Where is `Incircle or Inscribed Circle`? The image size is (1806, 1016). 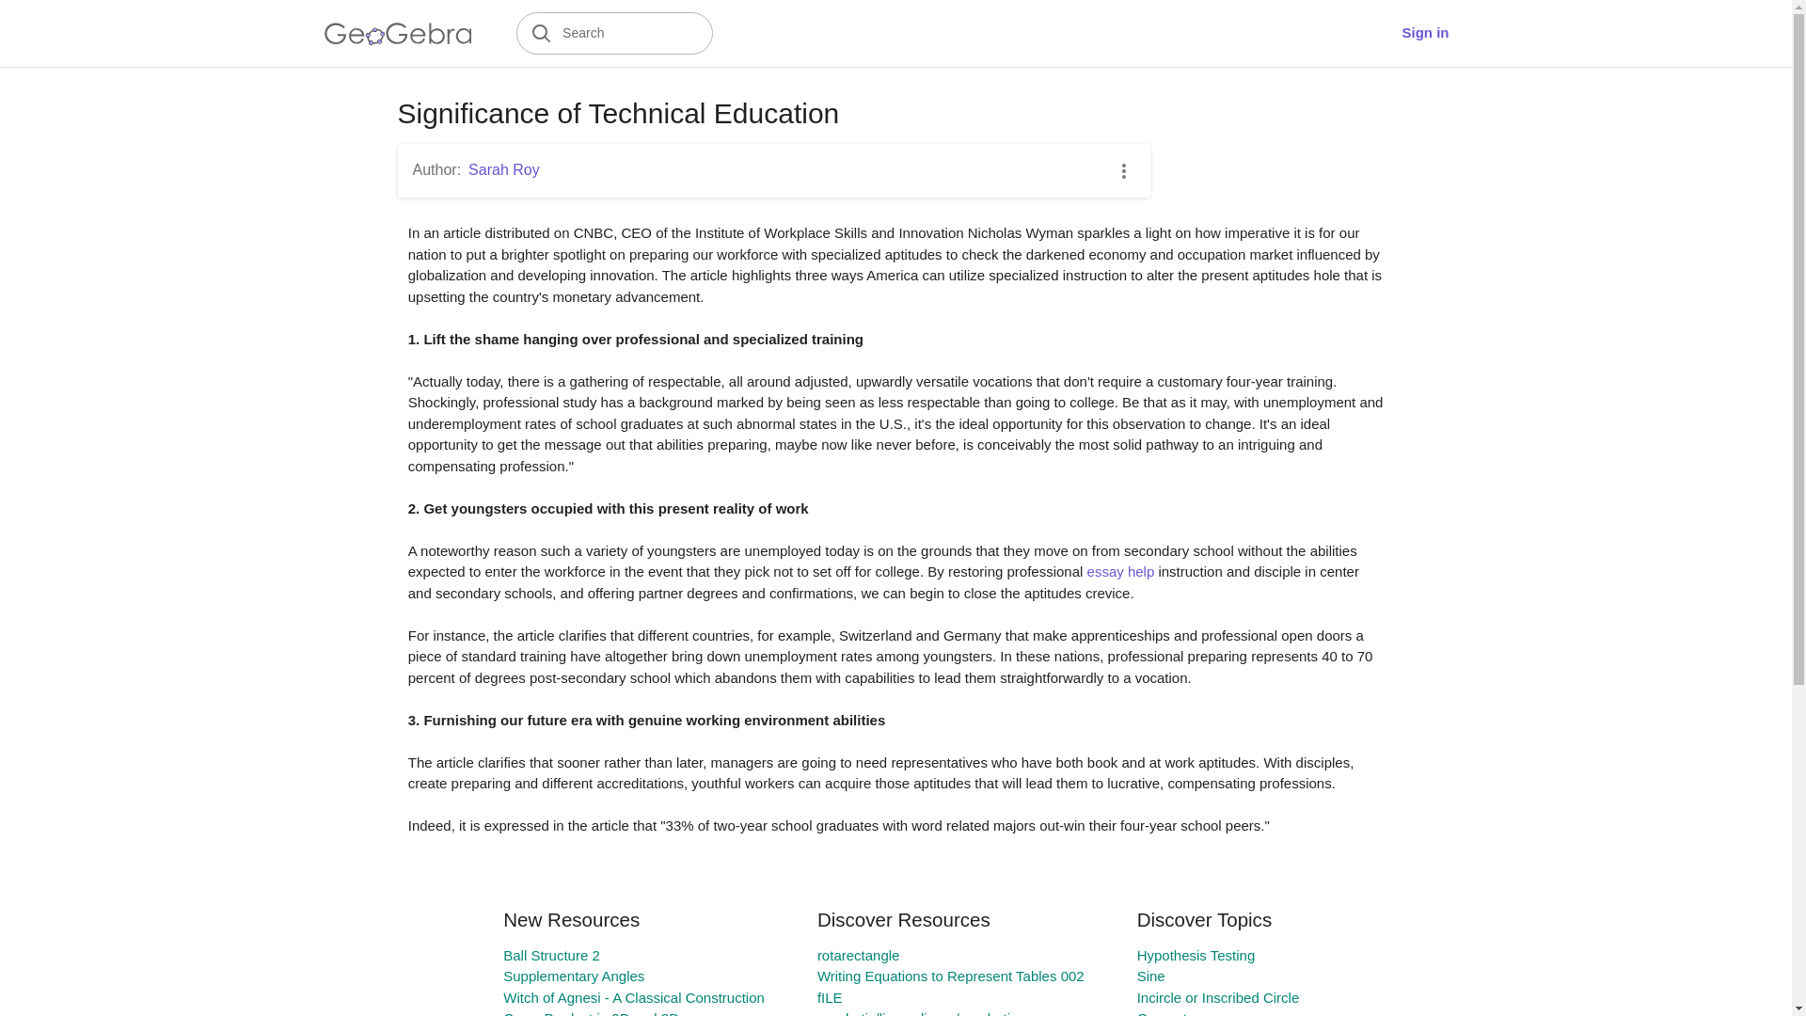
Incircle or Inscribed Circle is located at coordinates (1219, 997).